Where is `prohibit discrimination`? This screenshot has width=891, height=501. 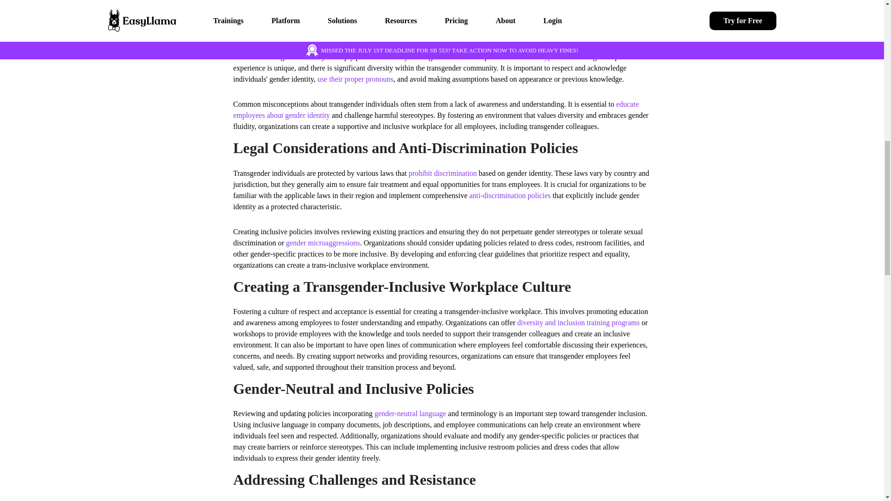 prohibit discrimination is located at coordinates (442, 173).